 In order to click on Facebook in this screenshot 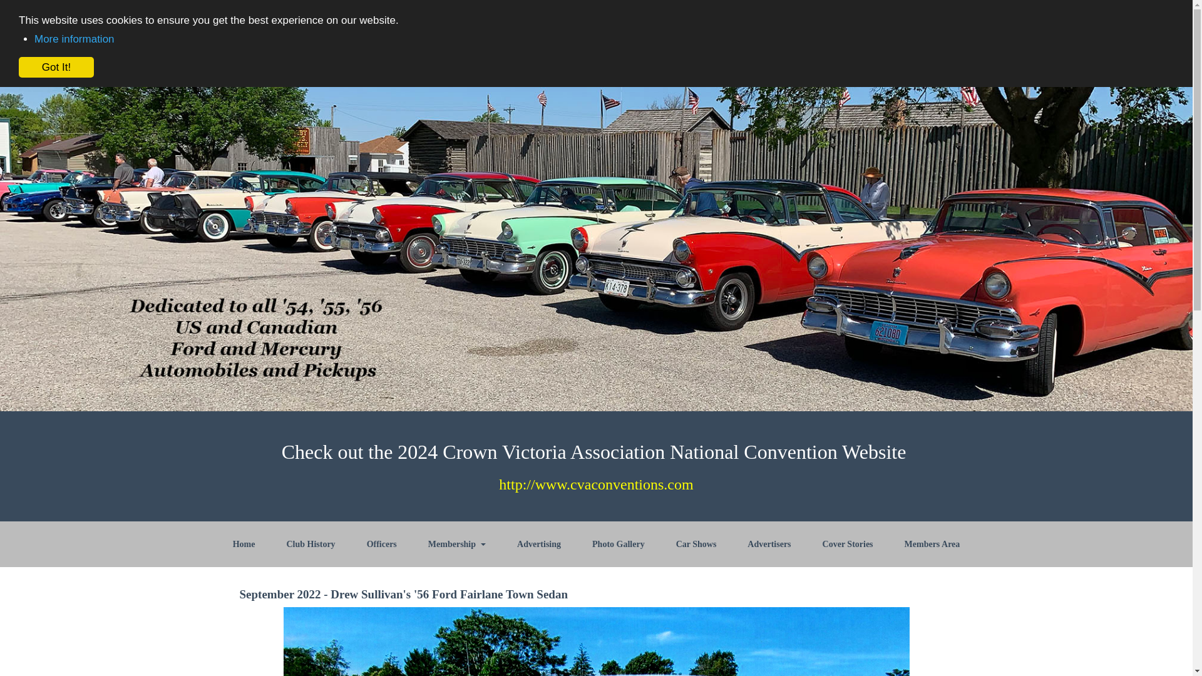, I will do `click(841, 23)`.